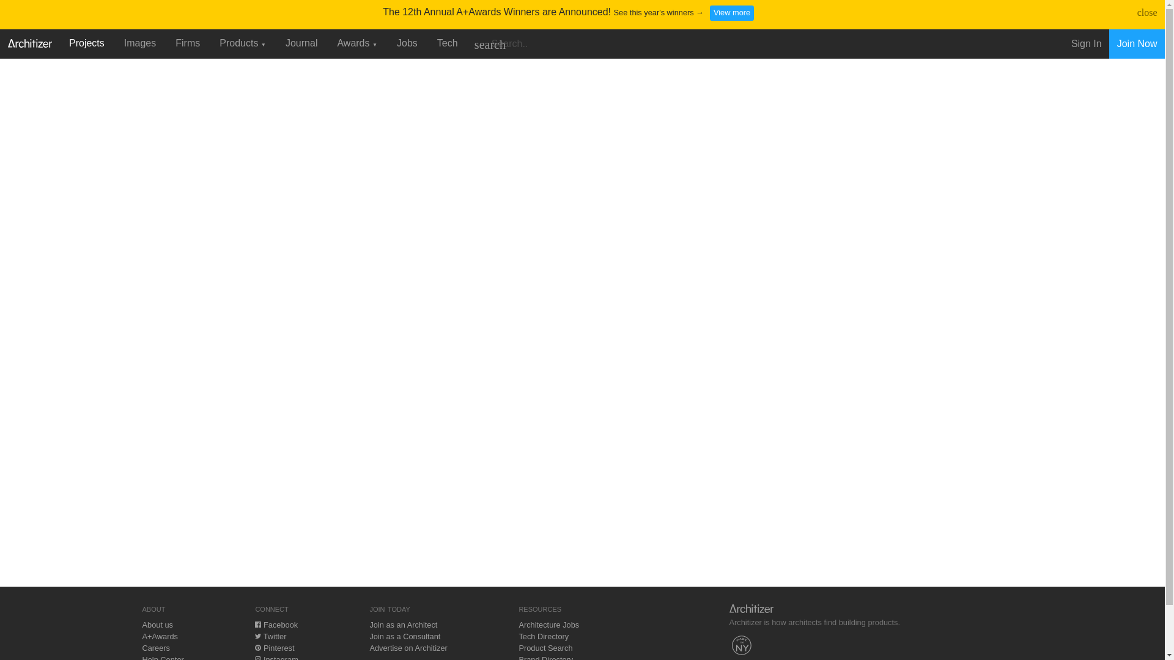 The width and height of the screenshot is (1174, 660). Describe the element at coordinates (301, 43) in the screenshot. I see `Journal` at that location.